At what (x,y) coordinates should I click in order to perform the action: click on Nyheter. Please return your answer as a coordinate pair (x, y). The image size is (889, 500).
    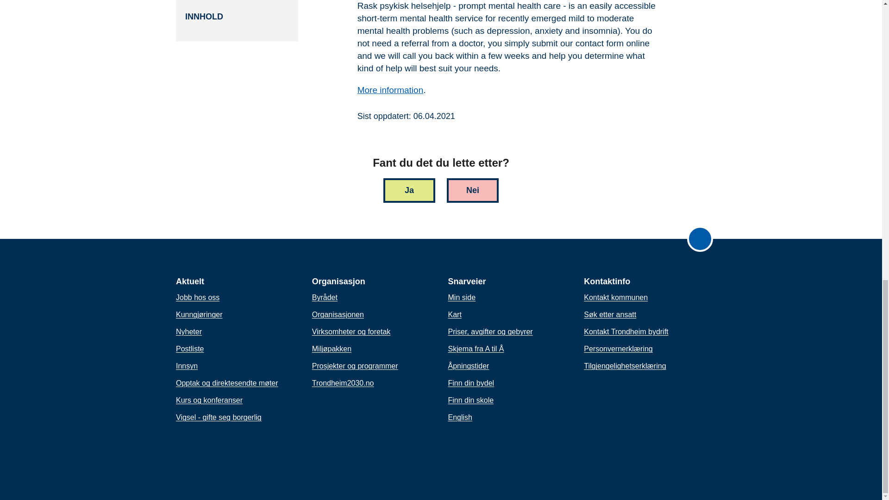
    Looking at the image, I should click on (189, 332).